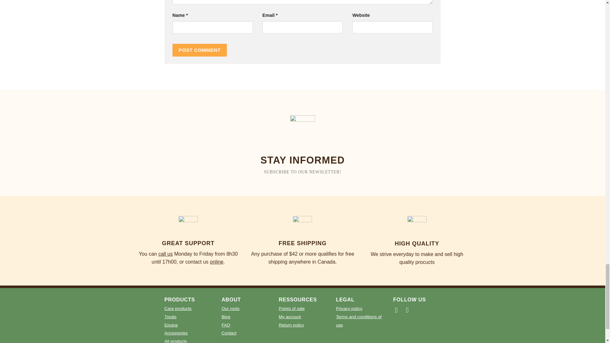  Describe the element at coordinates (231, 308) in the screenshot. I see `Our roots` at that location.